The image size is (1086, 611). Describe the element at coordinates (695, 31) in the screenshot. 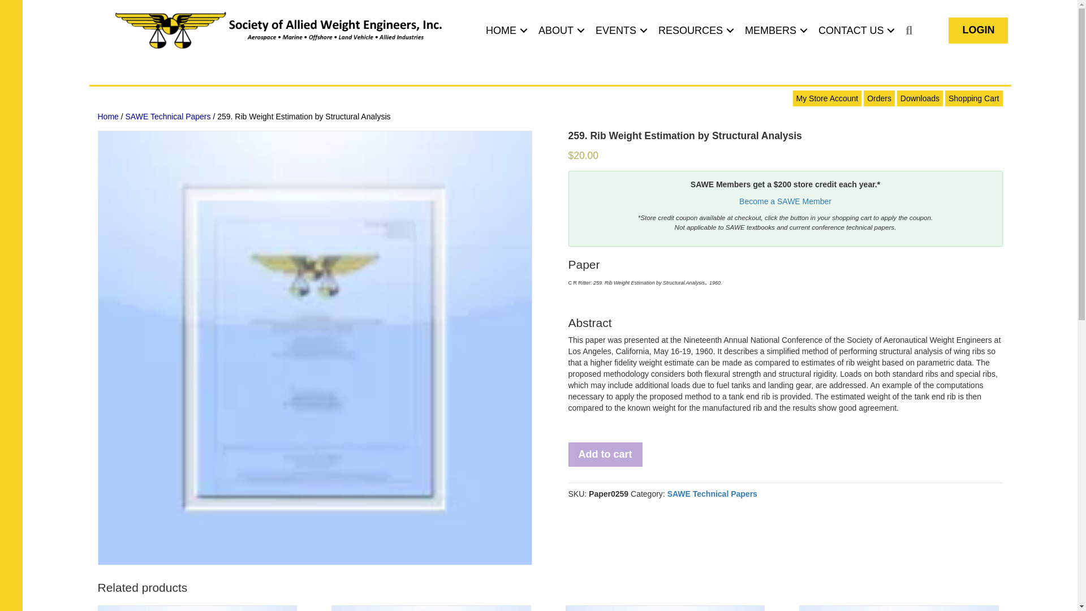

I see `RESOURCES` at that location.